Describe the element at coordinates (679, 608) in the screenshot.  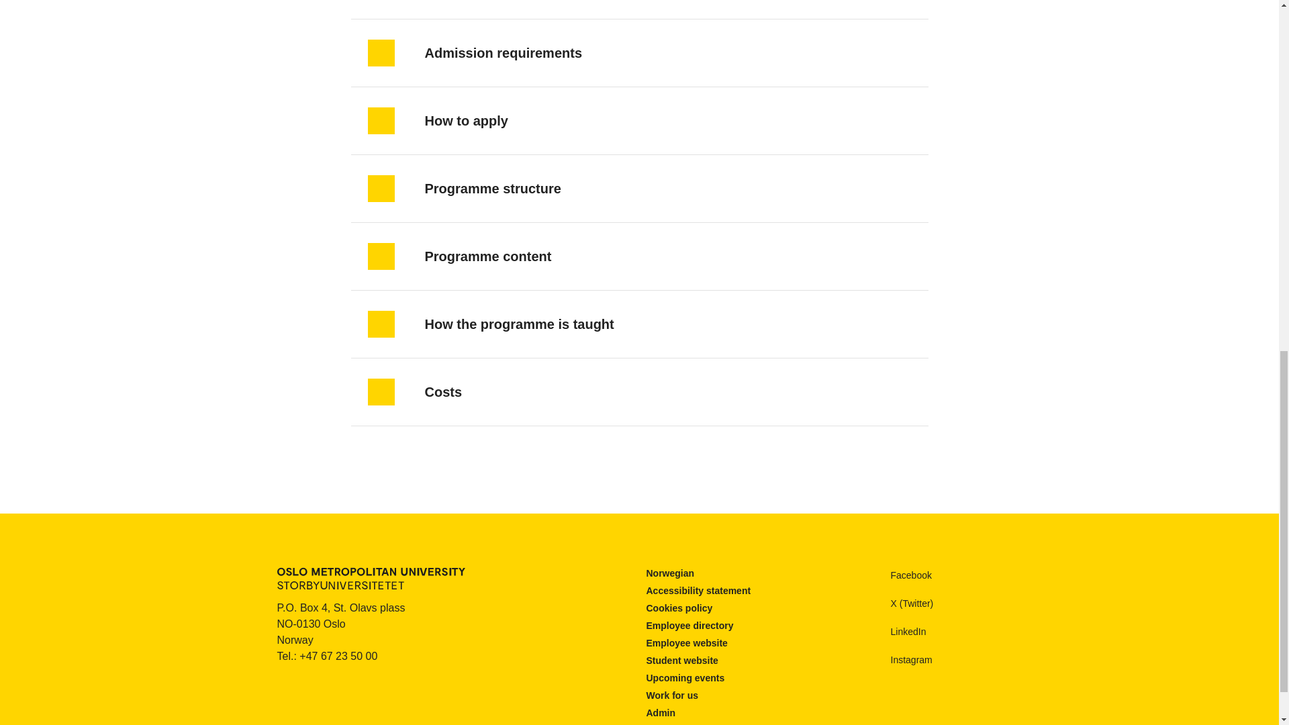
I see `Cookies policy` at that location.